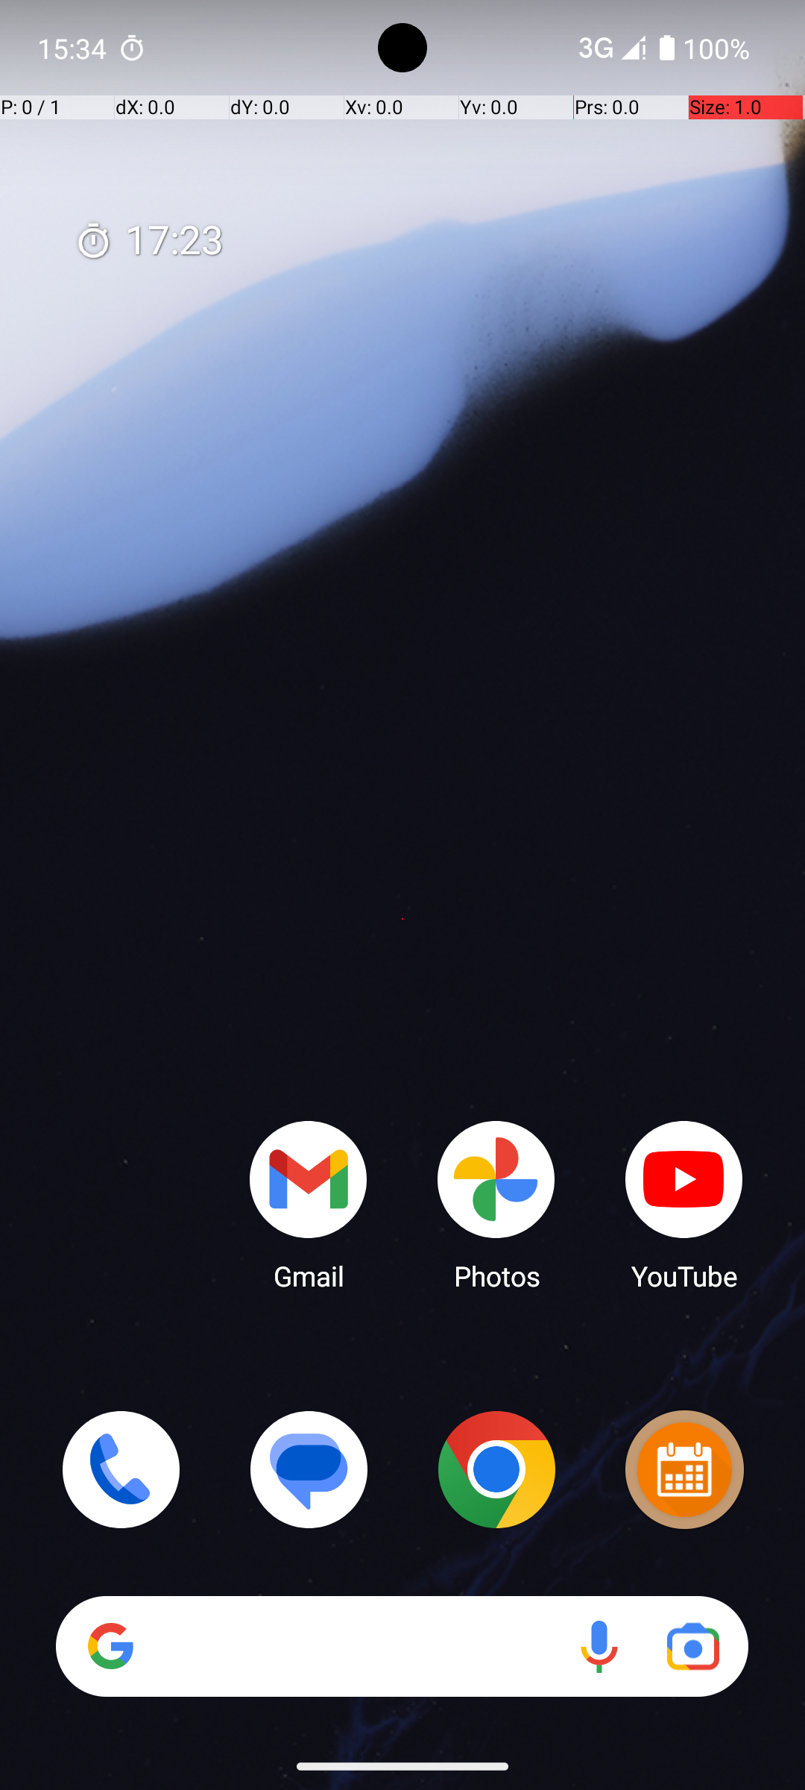  I want to click on 17:23, so click(149, 242).